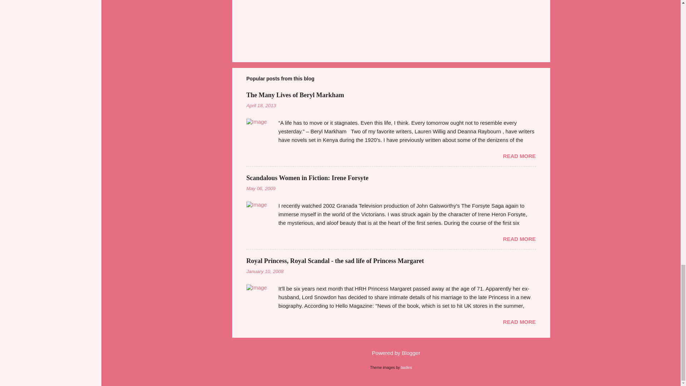  Describe the element at coordinates (519, 239) in the screenshot. I see `READ MORE` at that location.